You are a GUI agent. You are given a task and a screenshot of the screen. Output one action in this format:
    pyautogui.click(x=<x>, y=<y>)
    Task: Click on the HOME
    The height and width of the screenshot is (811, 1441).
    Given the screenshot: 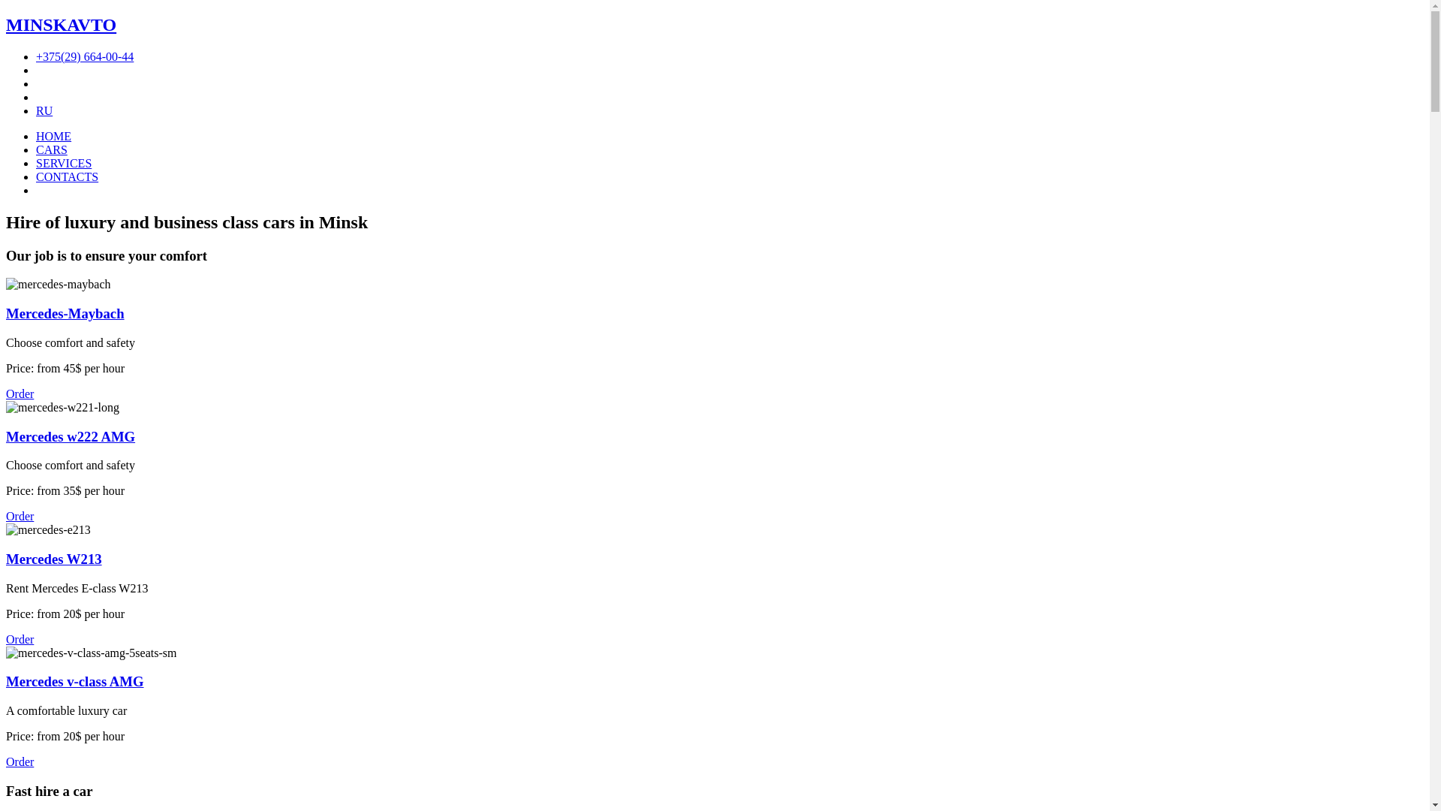 What is the action you would take?
    pyautogui.click(x=54, y=137)
    